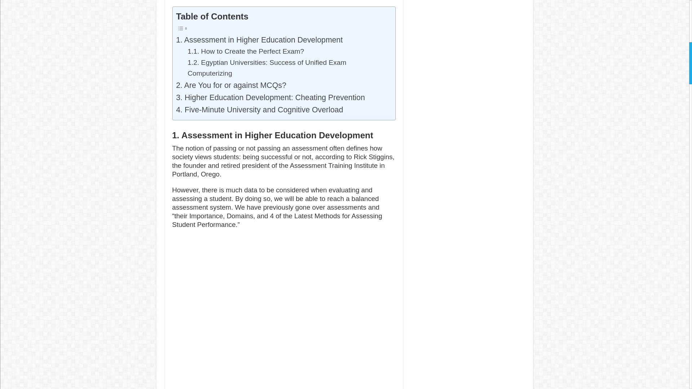  I want to click on 2.  Are You for or against MCQs?, so click(231, 85).